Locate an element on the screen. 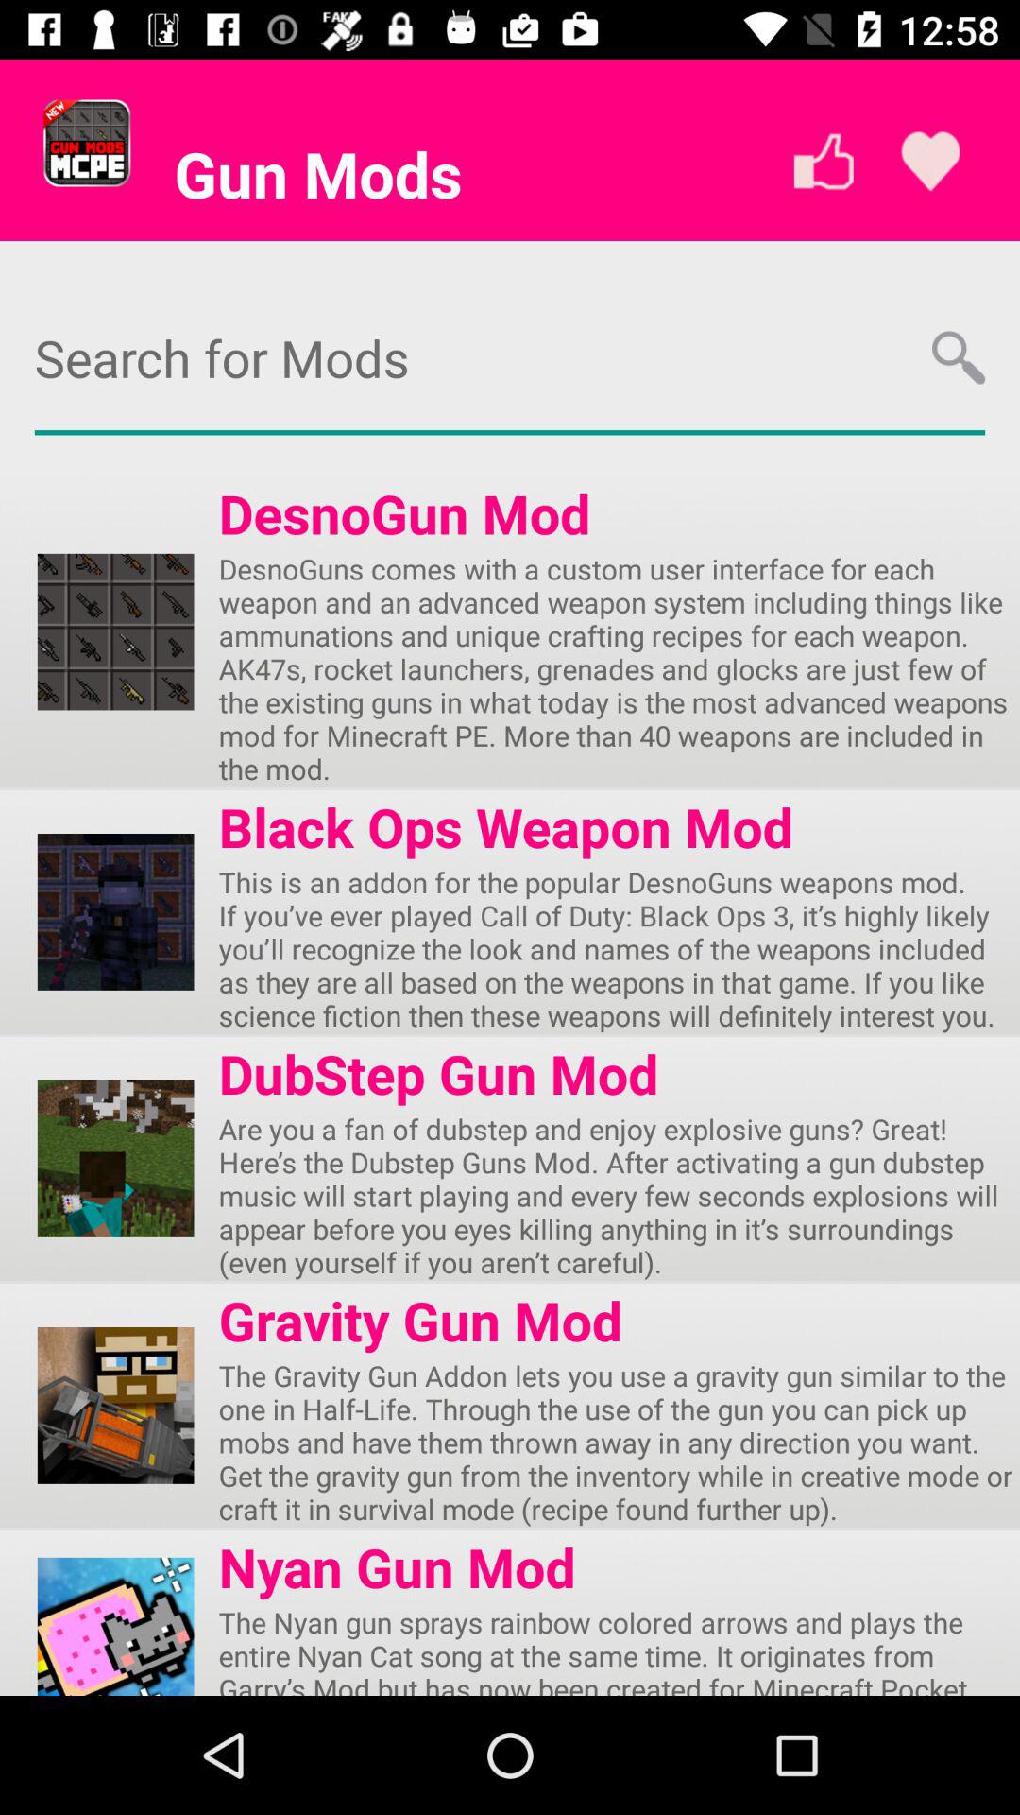 The width and height of the screenshot is (1020, 1815). open the desnoguns comes with app is located at coordinates (620, 668).